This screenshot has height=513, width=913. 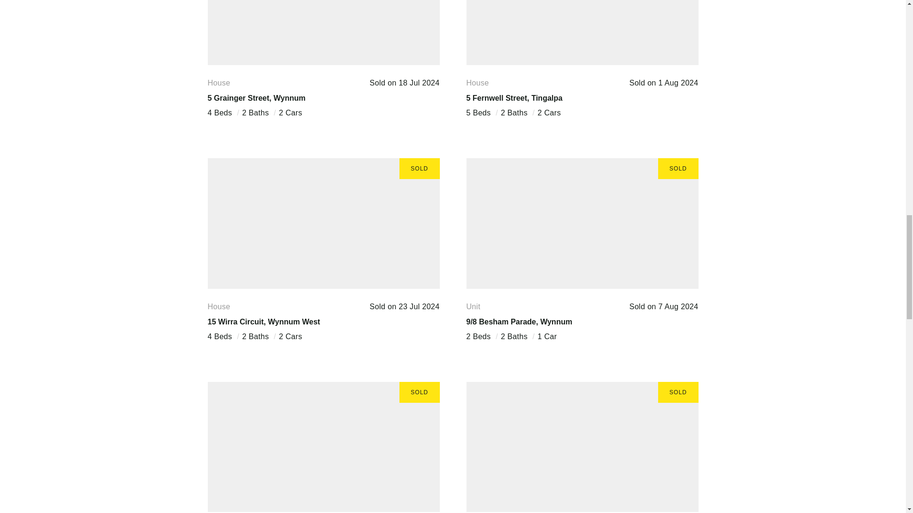 What do you see at coordinates (263, 321) in the screenshot?
I see `15 Wirra Circuit, Wynnum West` at bounding box center [263, 321].